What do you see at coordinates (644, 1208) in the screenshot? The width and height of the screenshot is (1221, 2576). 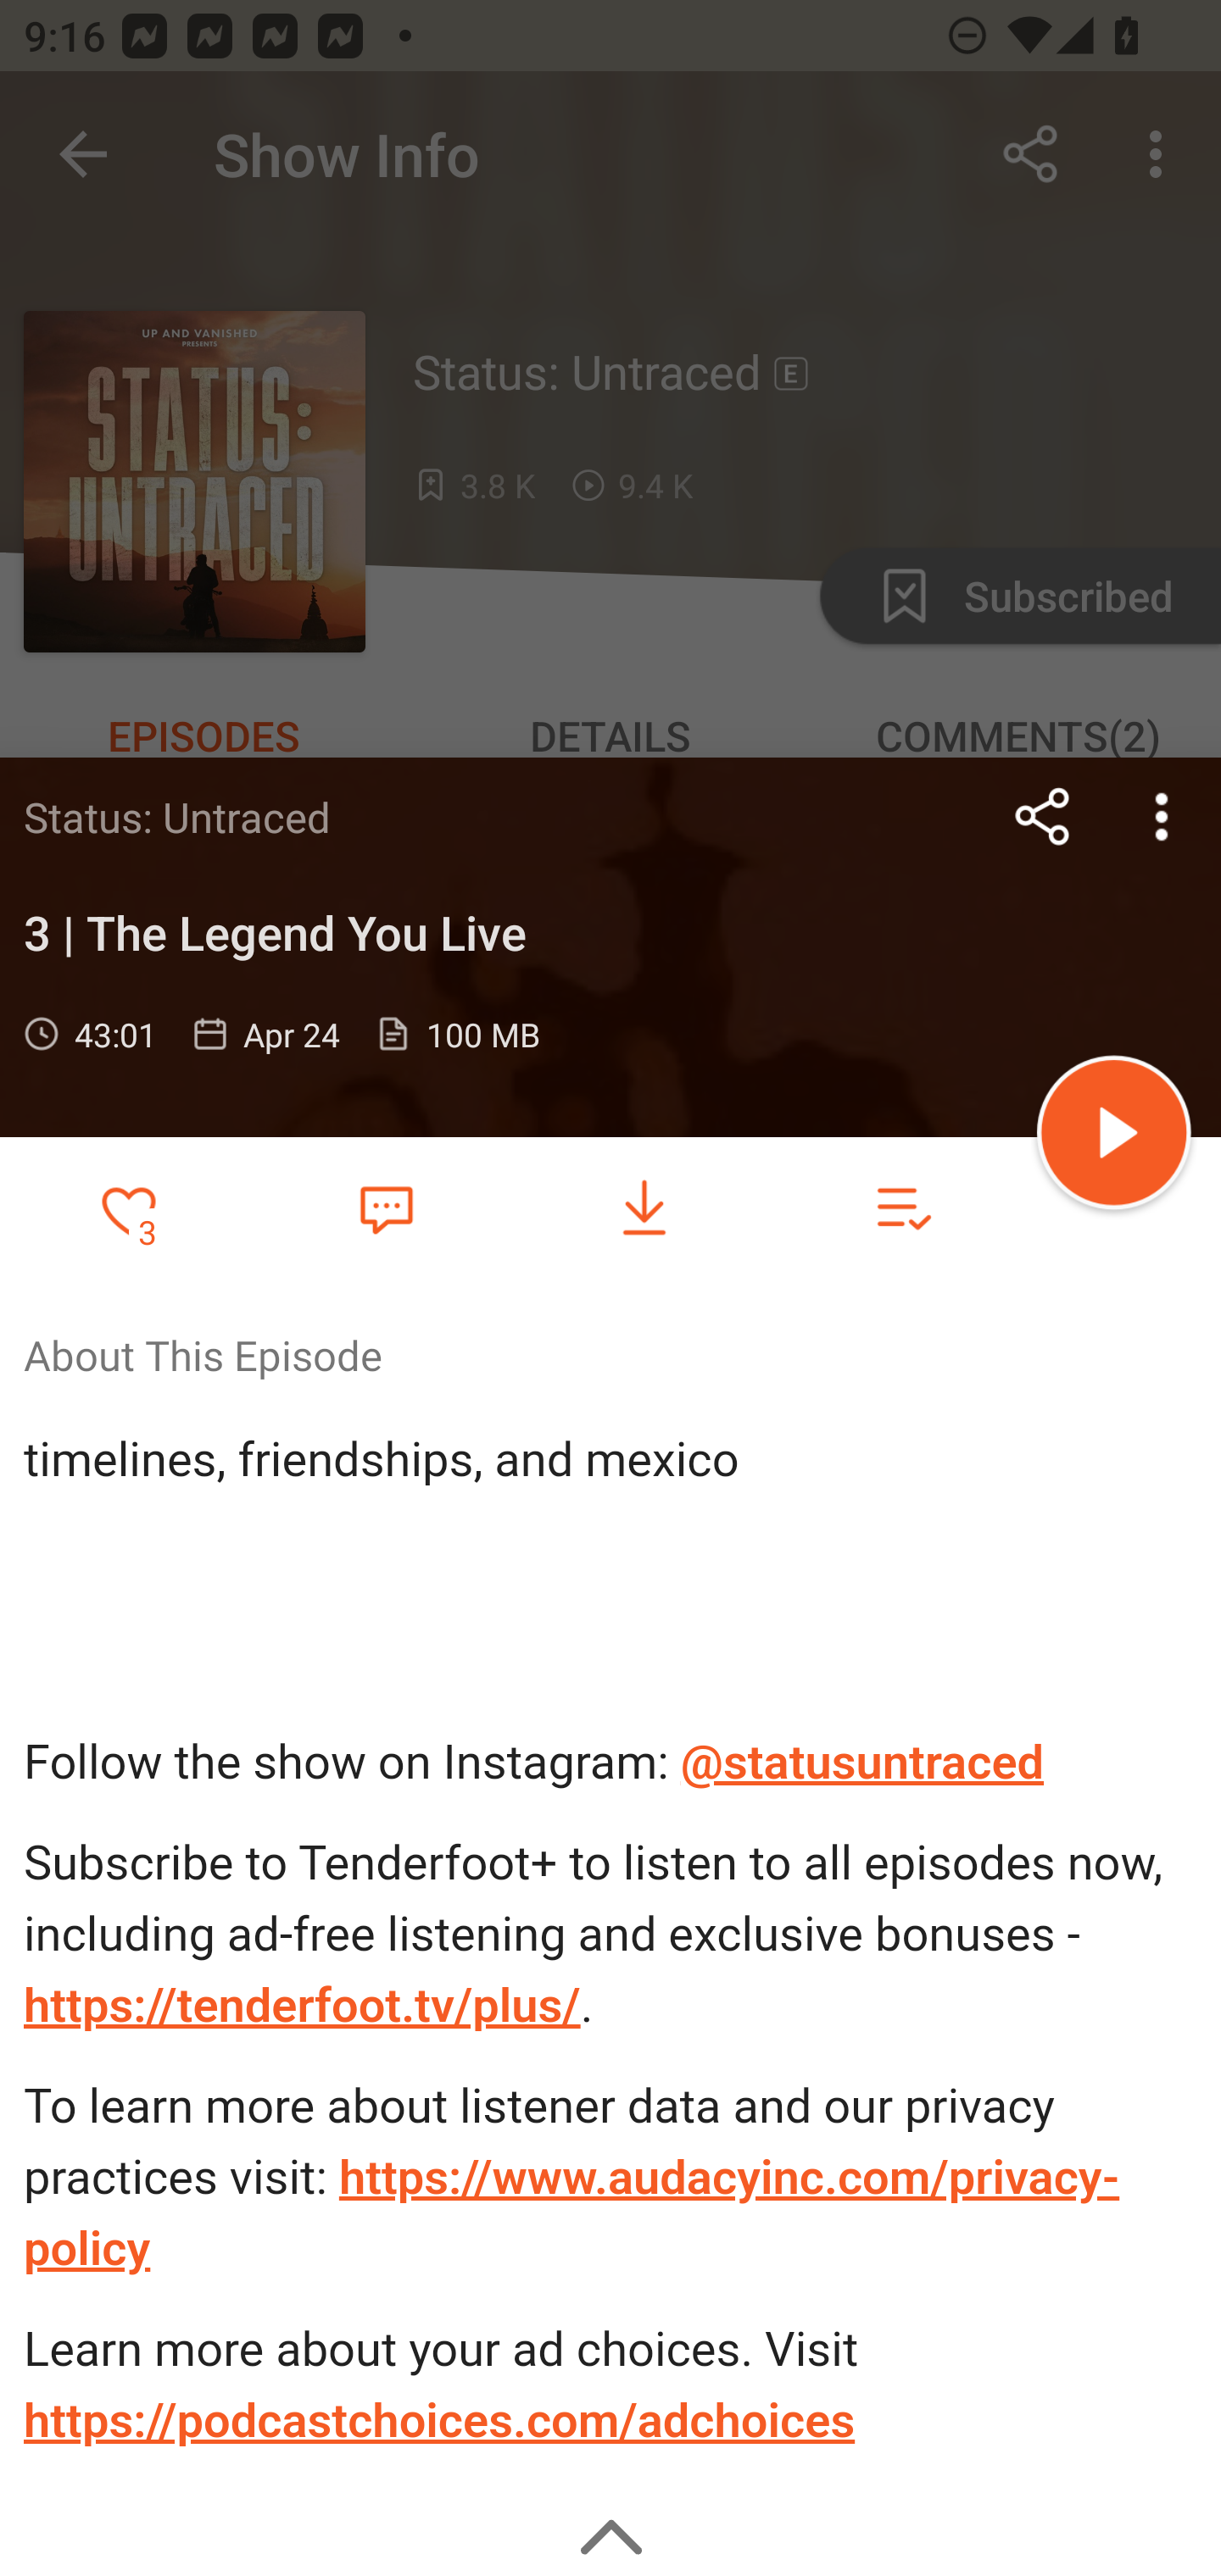 I see `Download` at bounding box center [644, 1208].